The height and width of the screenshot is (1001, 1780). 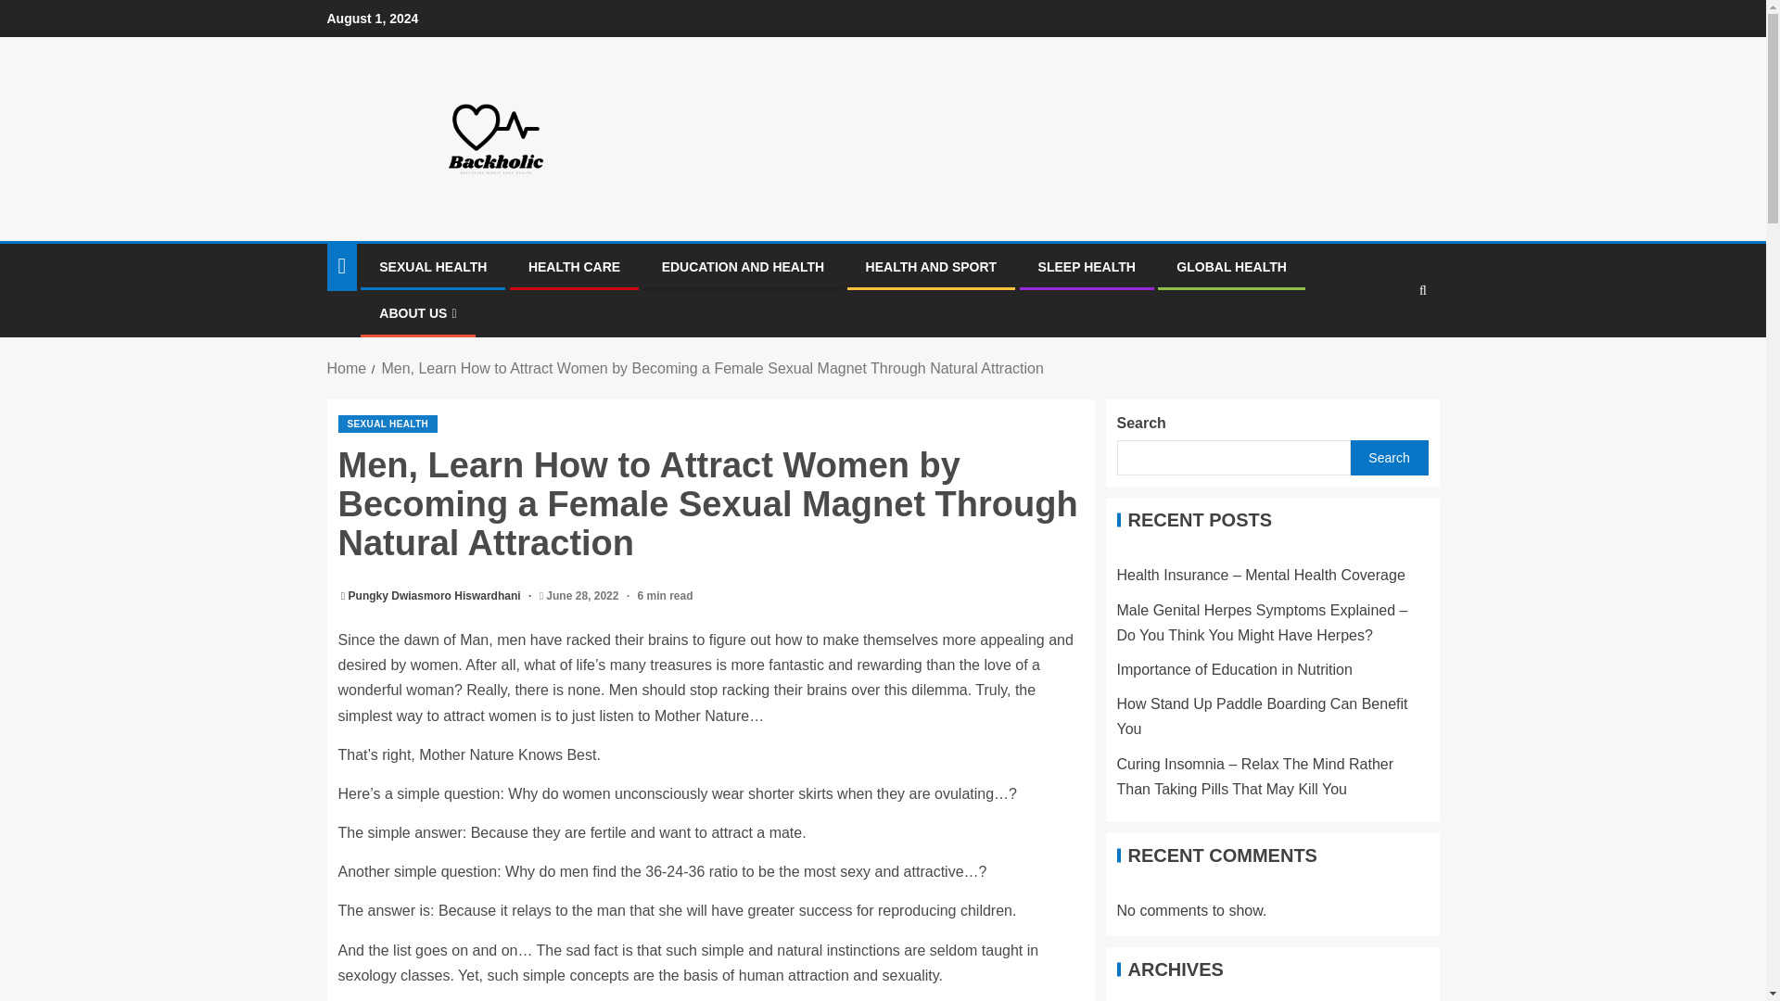 What do you see at coordinates (931, 266) in the screenshot?
I see `HEALTH AND SPORT` at bounding box center [931, 266].